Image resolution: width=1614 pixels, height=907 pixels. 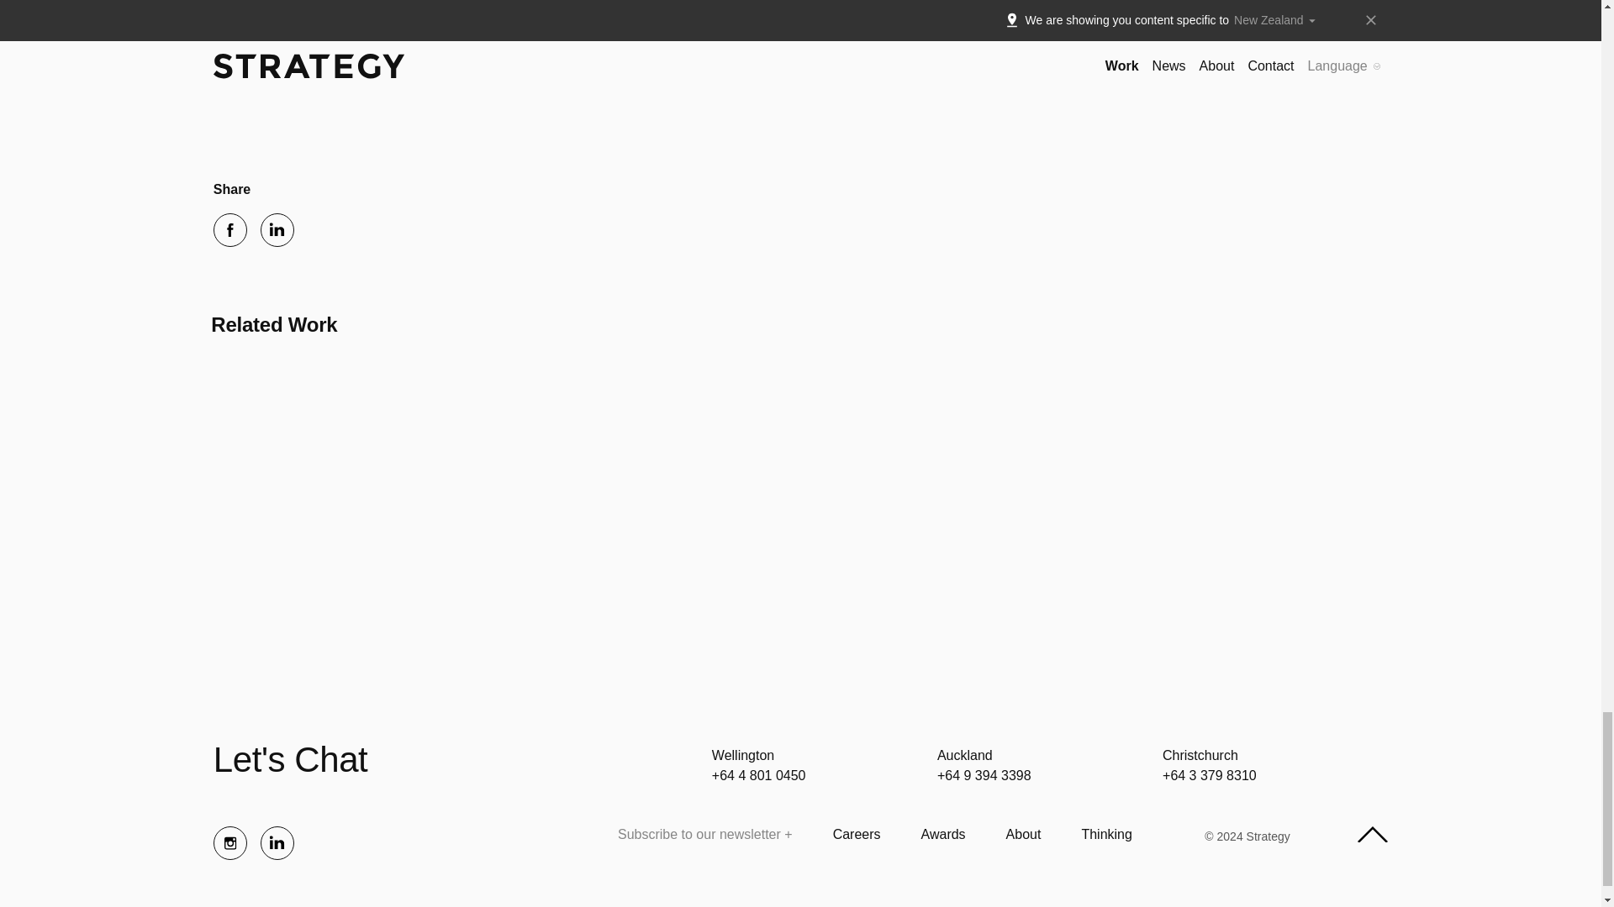 I want to click on Wellington, so click(x=743, y=756).